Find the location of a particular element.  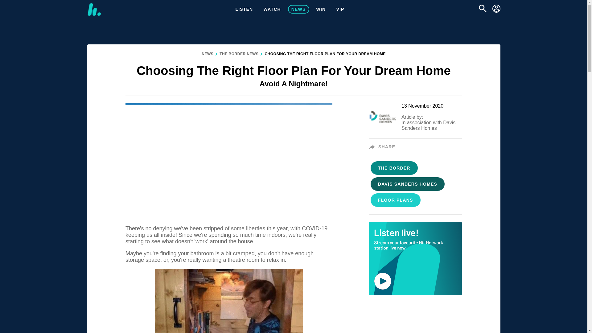

WATCH is located at coordinates (272, 9).